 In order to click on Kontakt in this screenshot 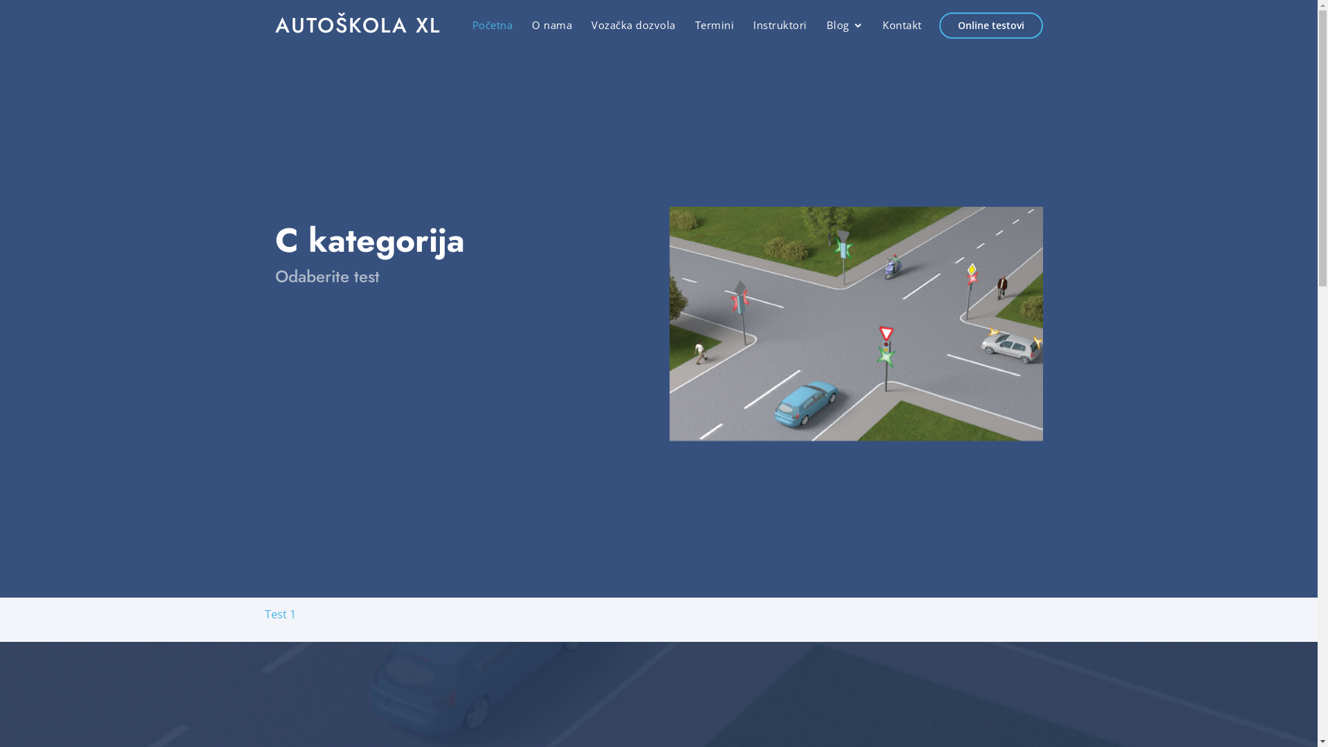, I will do `click(902, 25)`.